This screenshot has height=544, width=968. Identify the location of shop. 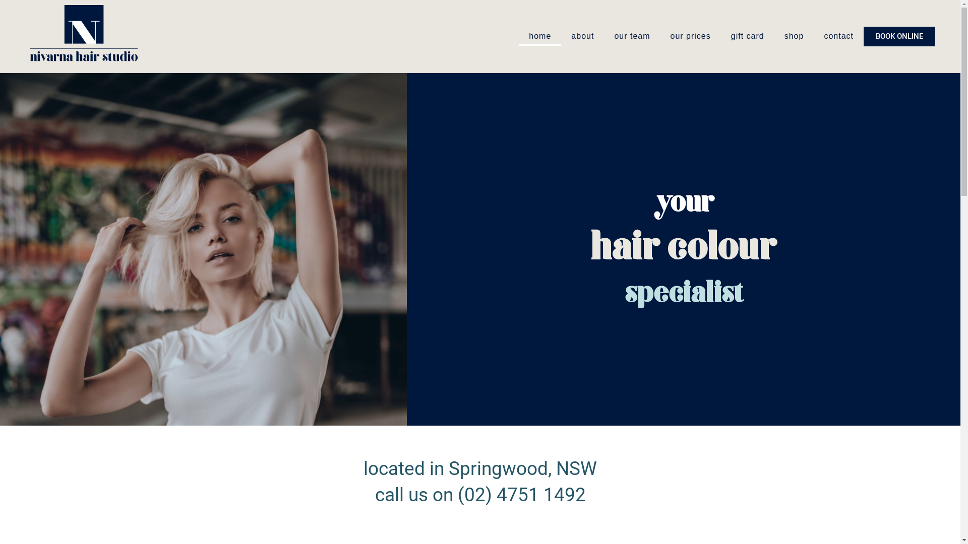
(795, 36).